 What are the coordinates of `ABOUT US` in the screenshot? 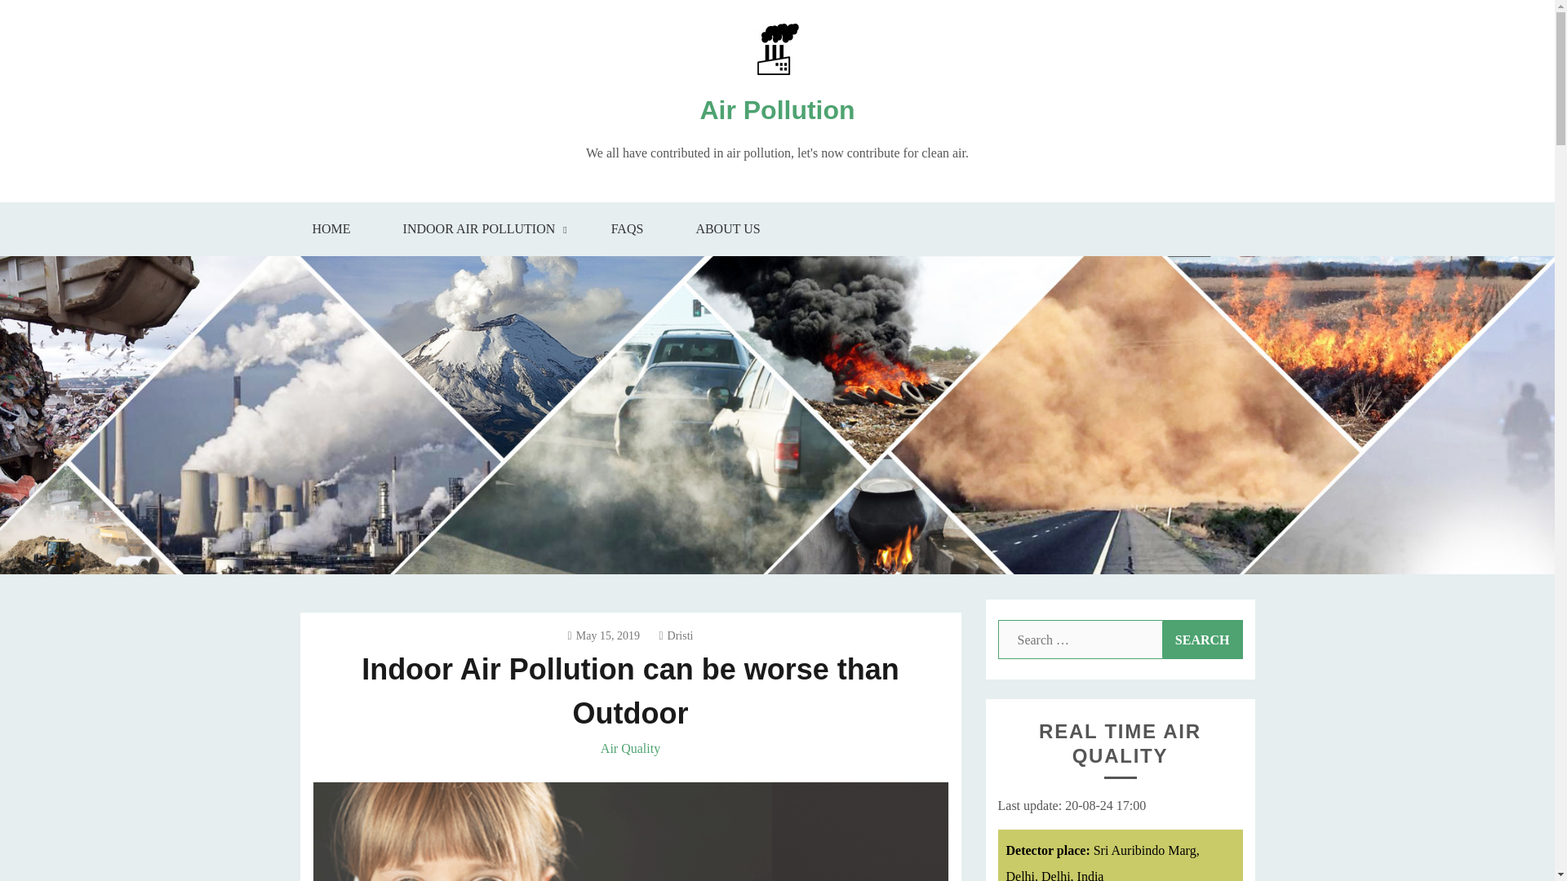 It's located at (727, 229).